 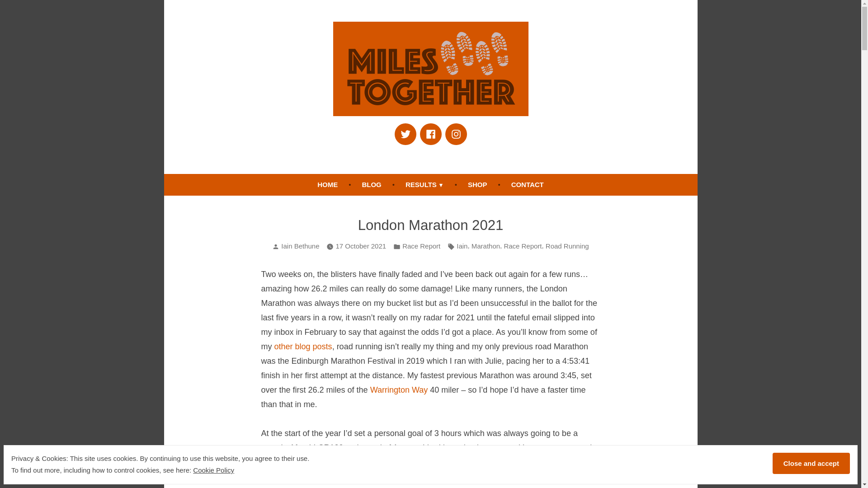 What do you see at coordinates (405, 134) in the screenshot?
I see `Twitter: Miles Together` at bounding box center [405, 134].